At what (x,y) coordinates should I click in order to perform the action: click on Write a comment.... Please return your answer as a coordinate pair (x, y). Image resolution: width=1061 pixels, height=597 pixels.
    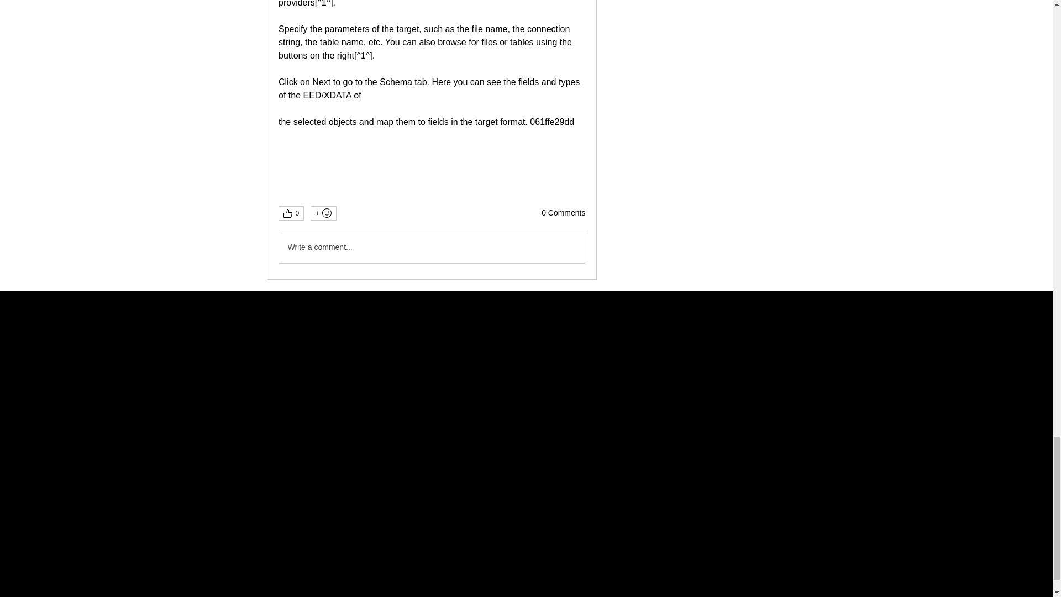
    Looking at the image, I should click on (431, 248).